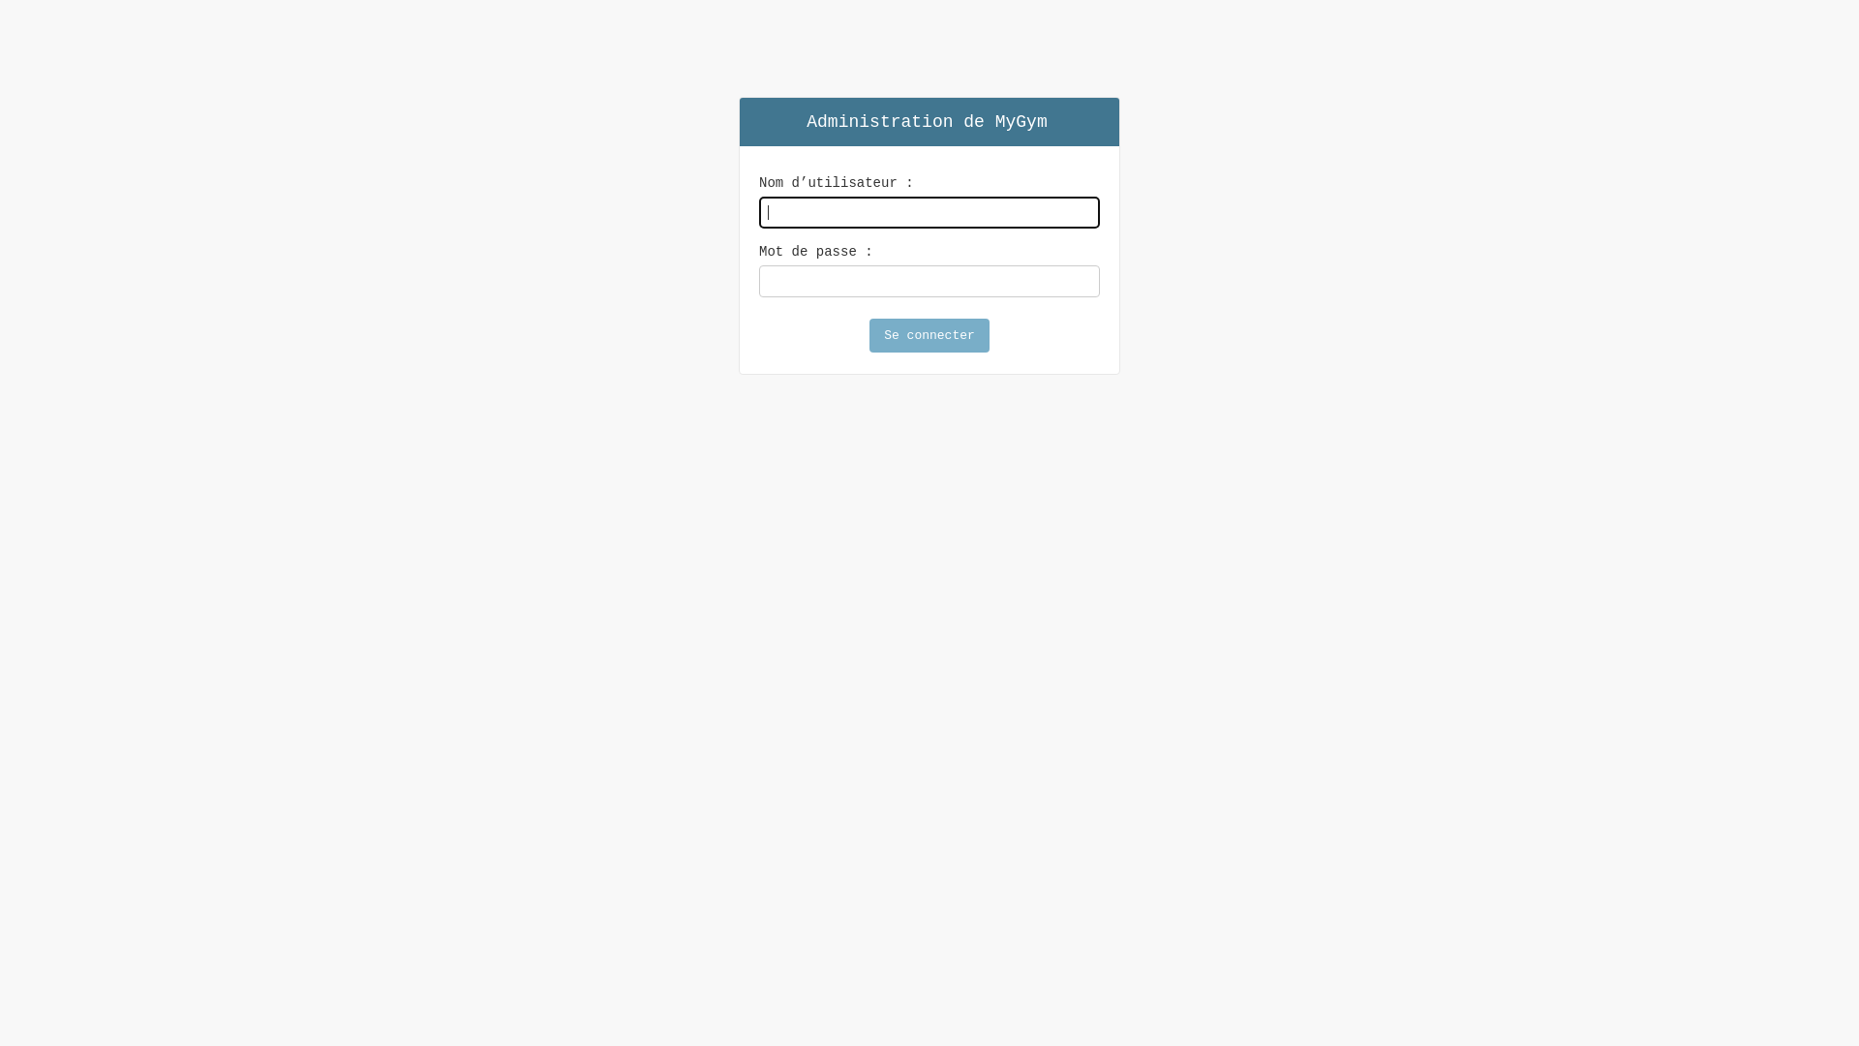 This screenshot has height=1046, width=1859. Describe the element at coordinates (929, 335) in the screenshot. I see `Se connecter` at that location.